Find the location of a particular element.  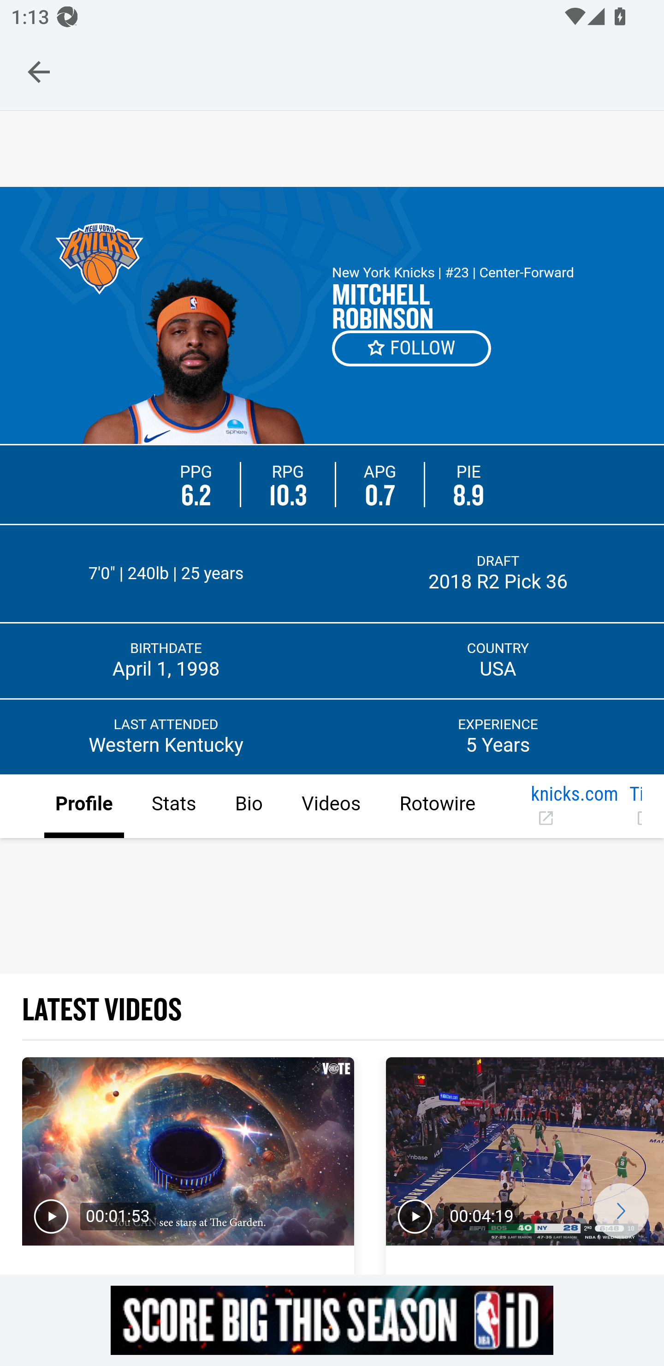

Profile is located at coordinates (84, 807).